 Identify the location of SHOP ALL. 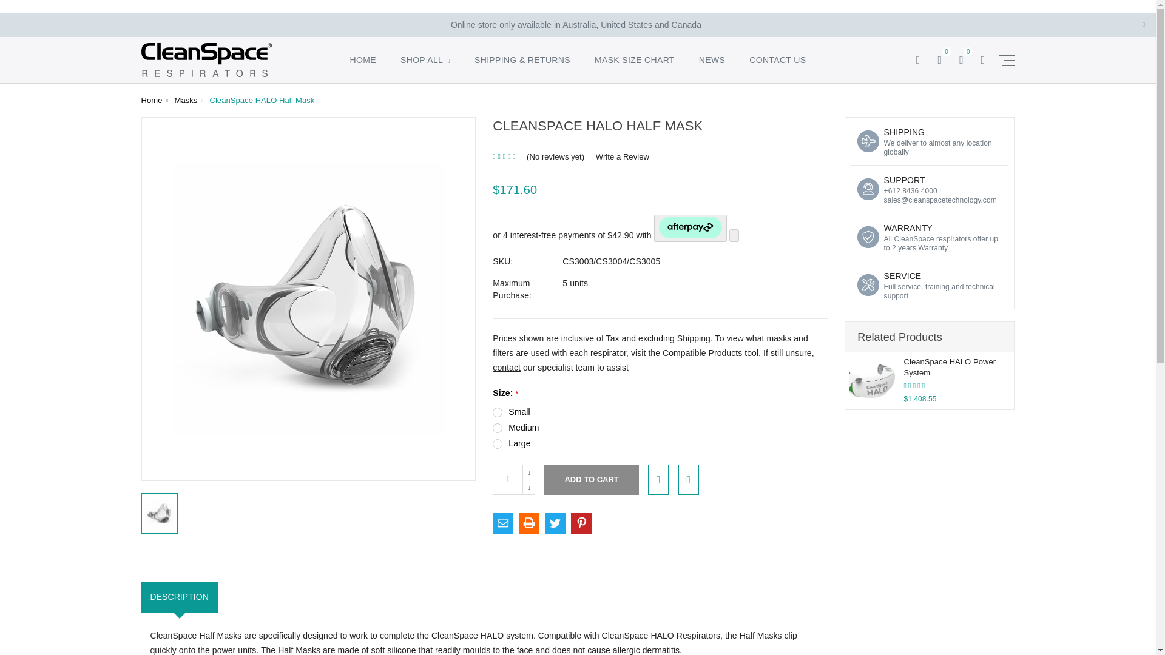
(425, 67).